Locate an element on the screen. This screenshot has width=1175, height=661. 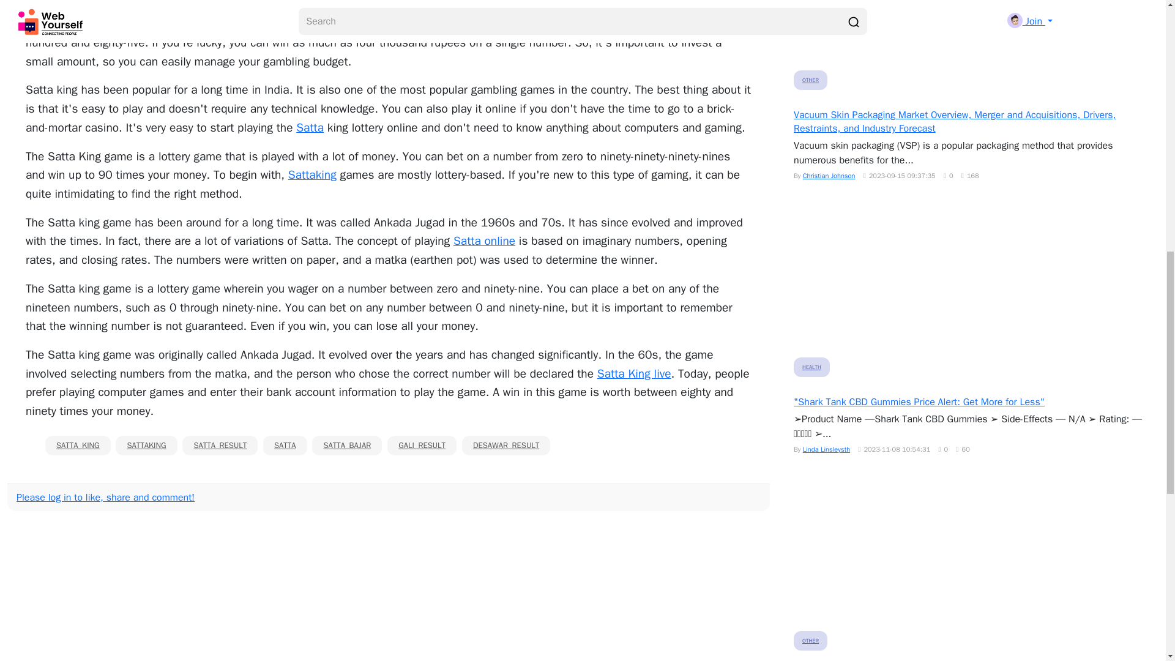
Sattaking is located at coordinates (312, 175).